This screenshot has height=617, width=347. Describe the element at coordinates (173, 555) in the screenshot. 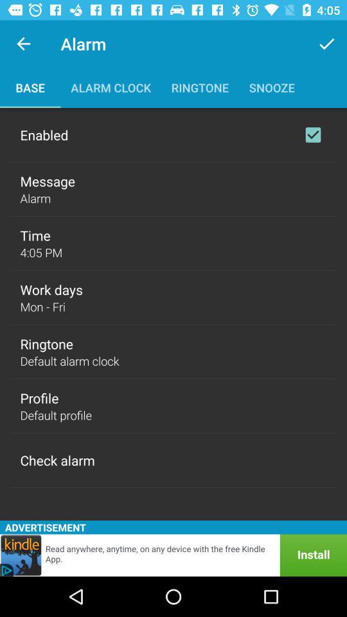

I see `install app kindle` at that location.